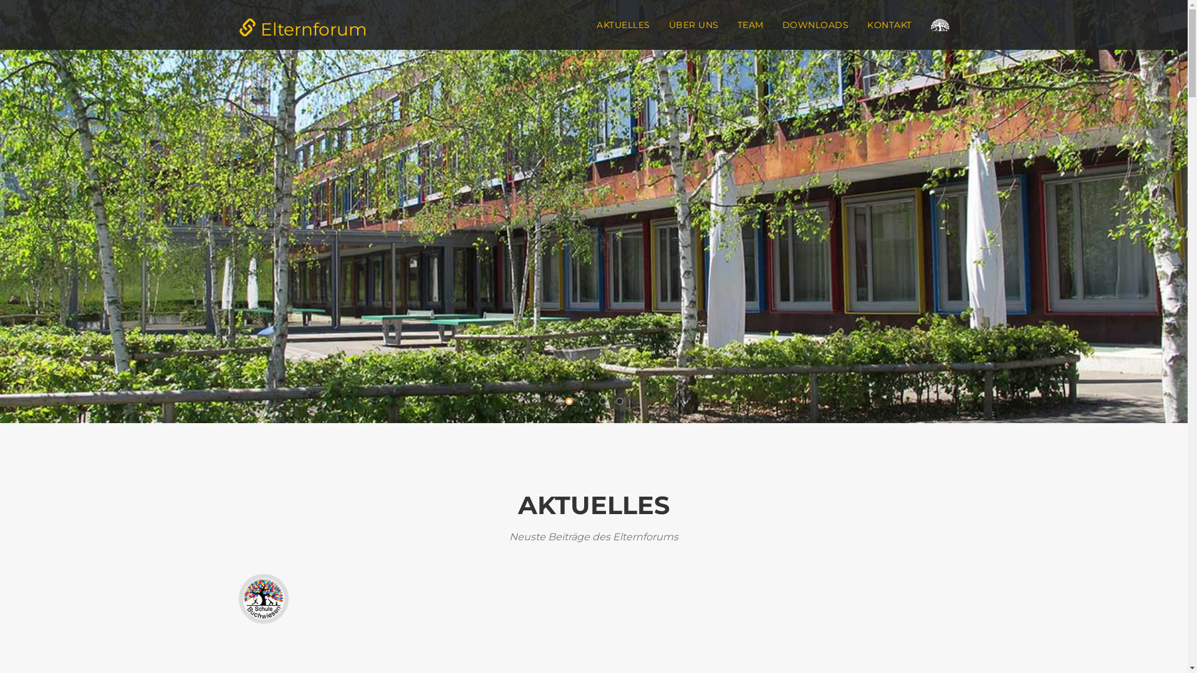  Describe the element at coordinates (623, 25) in the screenshot. I see `AKTUELLES` at that location.